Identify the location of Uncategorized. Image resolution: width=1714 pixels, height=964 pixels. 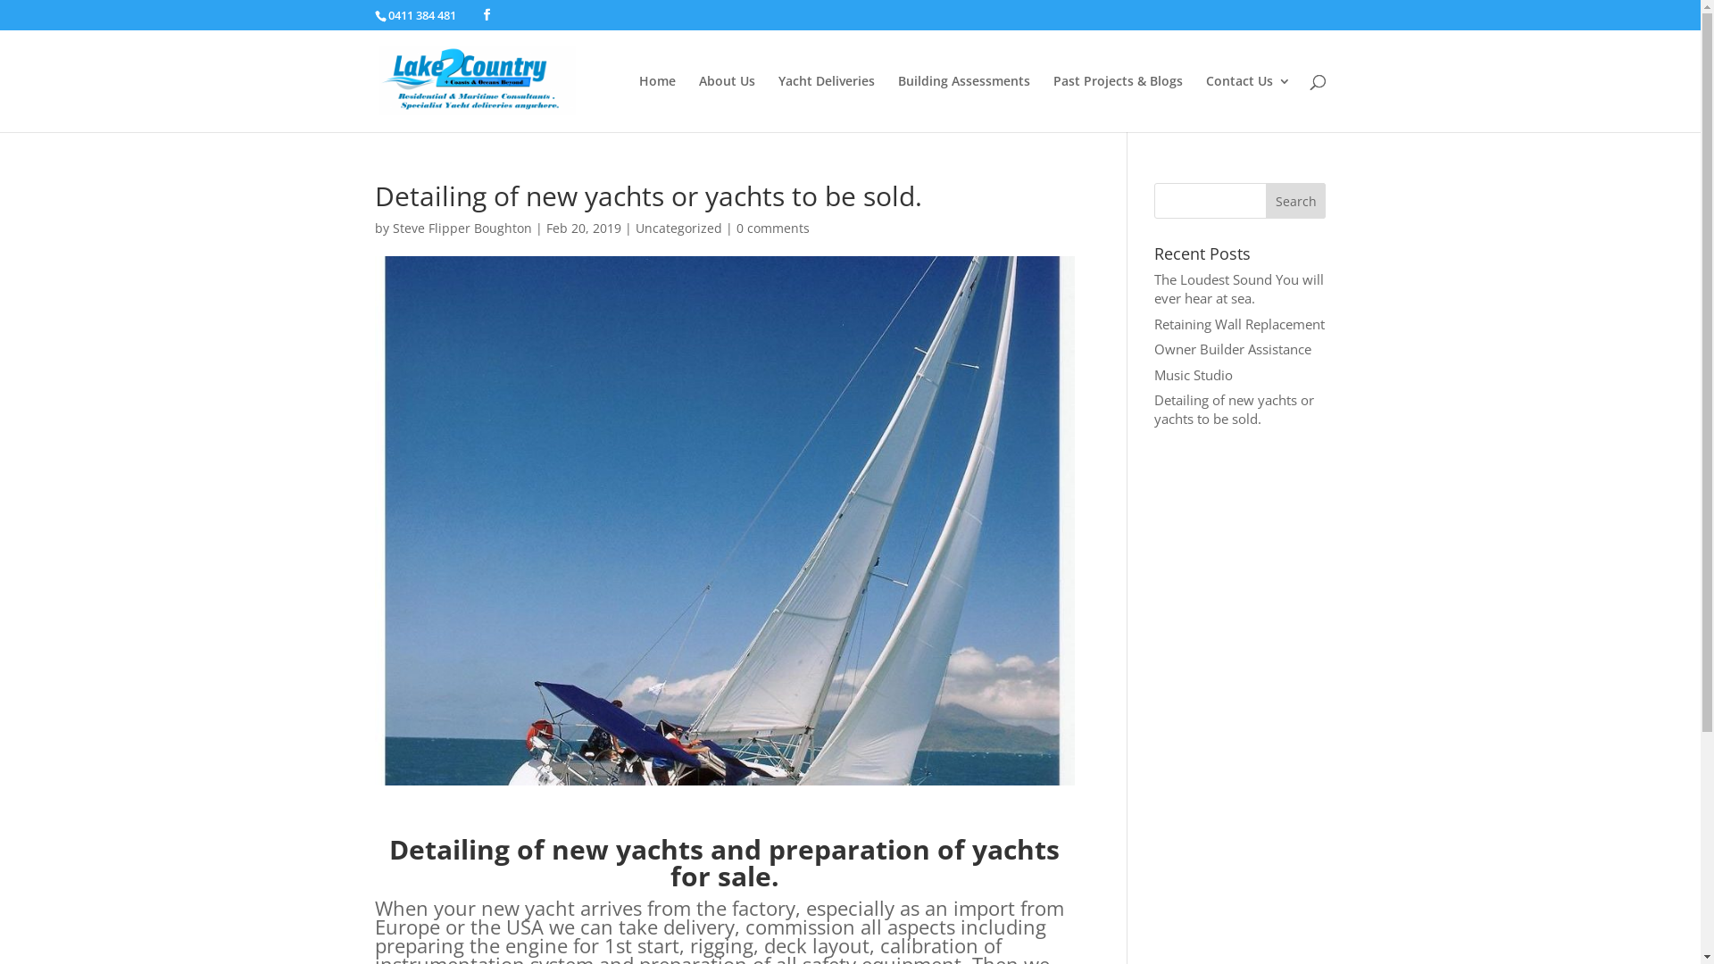
(678, 229).